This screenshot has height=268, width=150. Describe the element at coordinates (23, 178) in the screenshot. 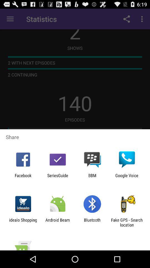

I see `scroll to the facebook app` at that location.